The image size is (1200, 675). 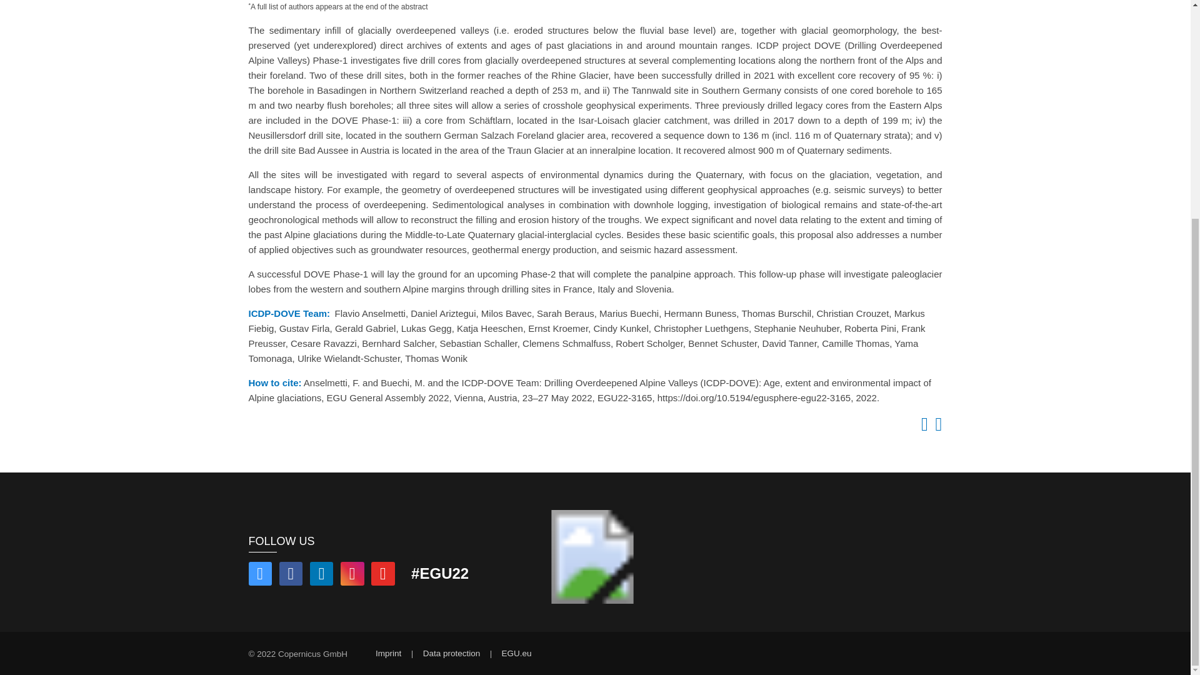 I want to click on Open QR code linking to abstract URL, so click(x=936, y=427).